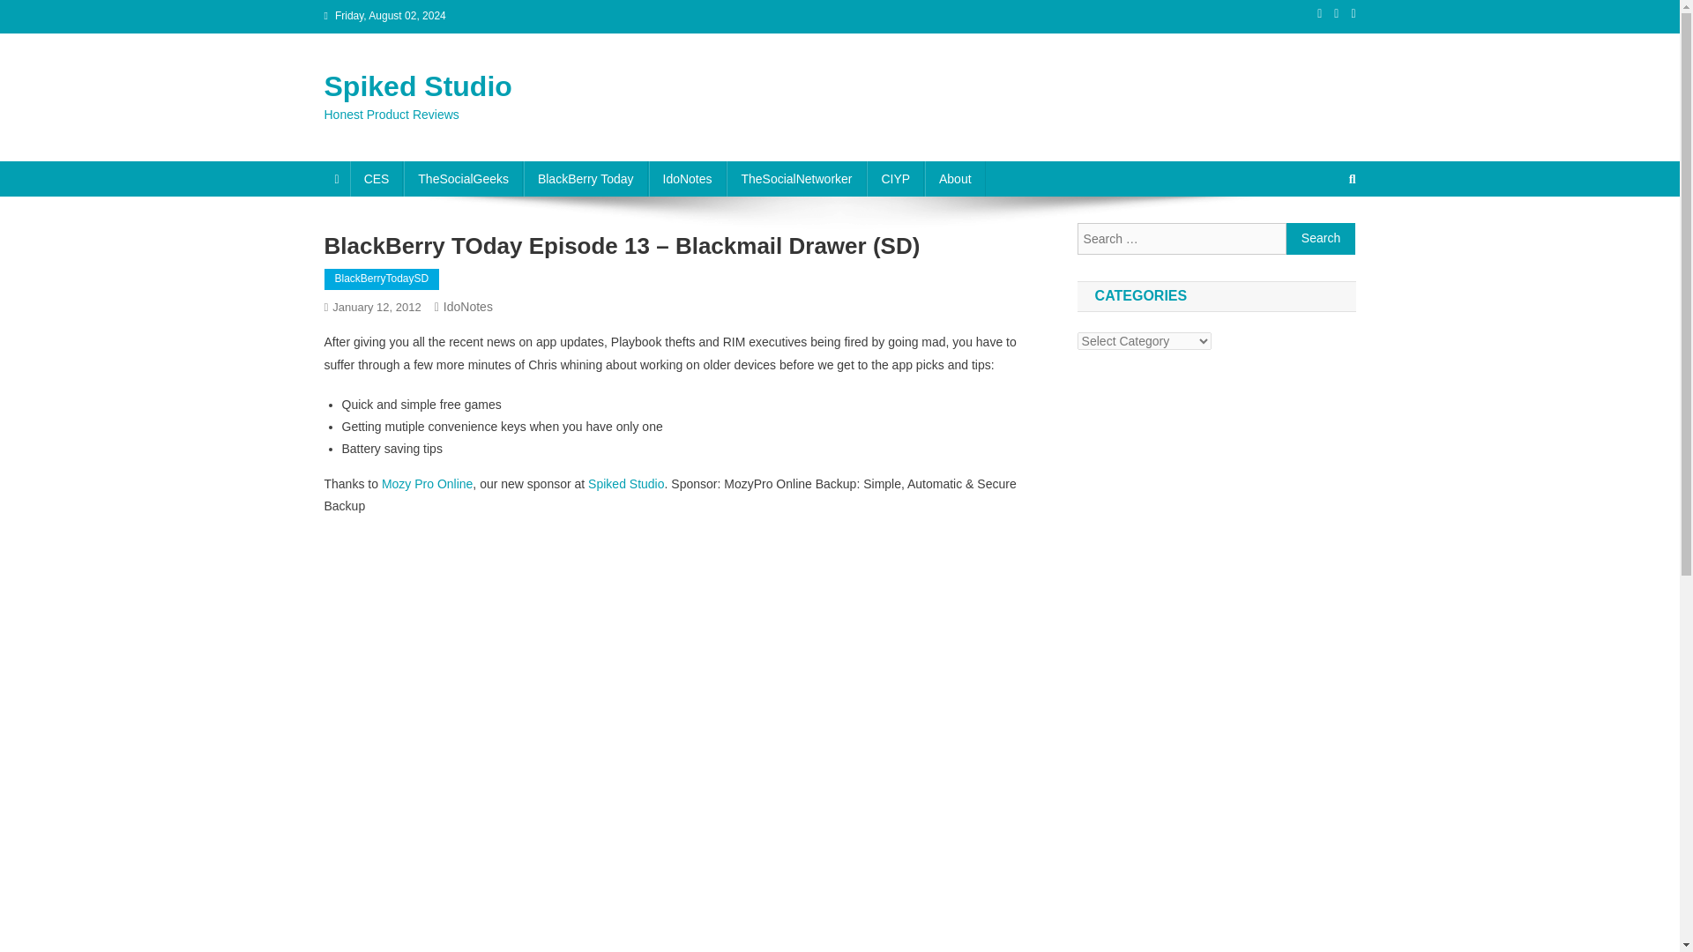 This screenshot has height=952, width=1693. I want to click on Spiked Studio, so click(625, 484).